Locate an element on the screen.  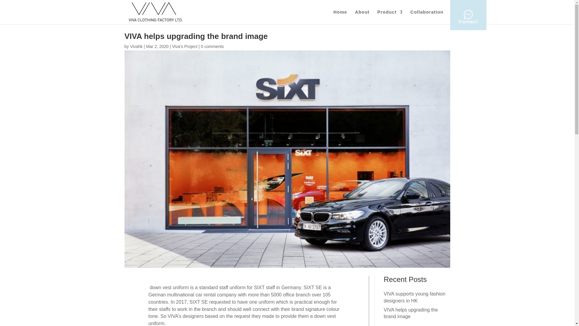
Collaboration is located at coordinates (427, 12).